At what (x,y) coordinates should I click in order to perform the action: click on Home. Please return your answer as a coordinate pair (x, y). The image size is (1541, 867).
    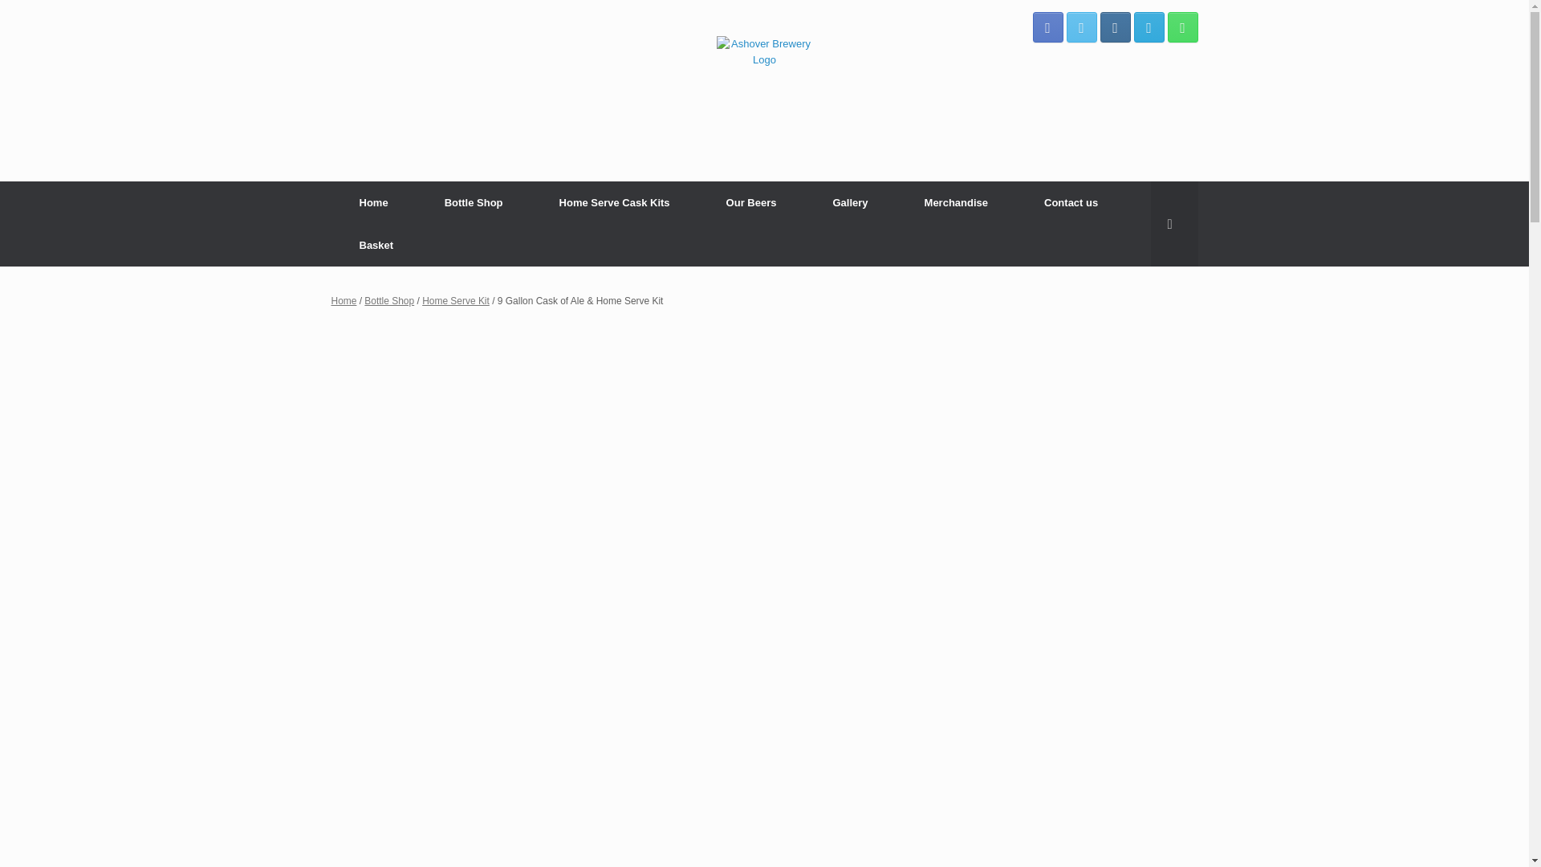
    Looking at the image, I should click on (344, 301).